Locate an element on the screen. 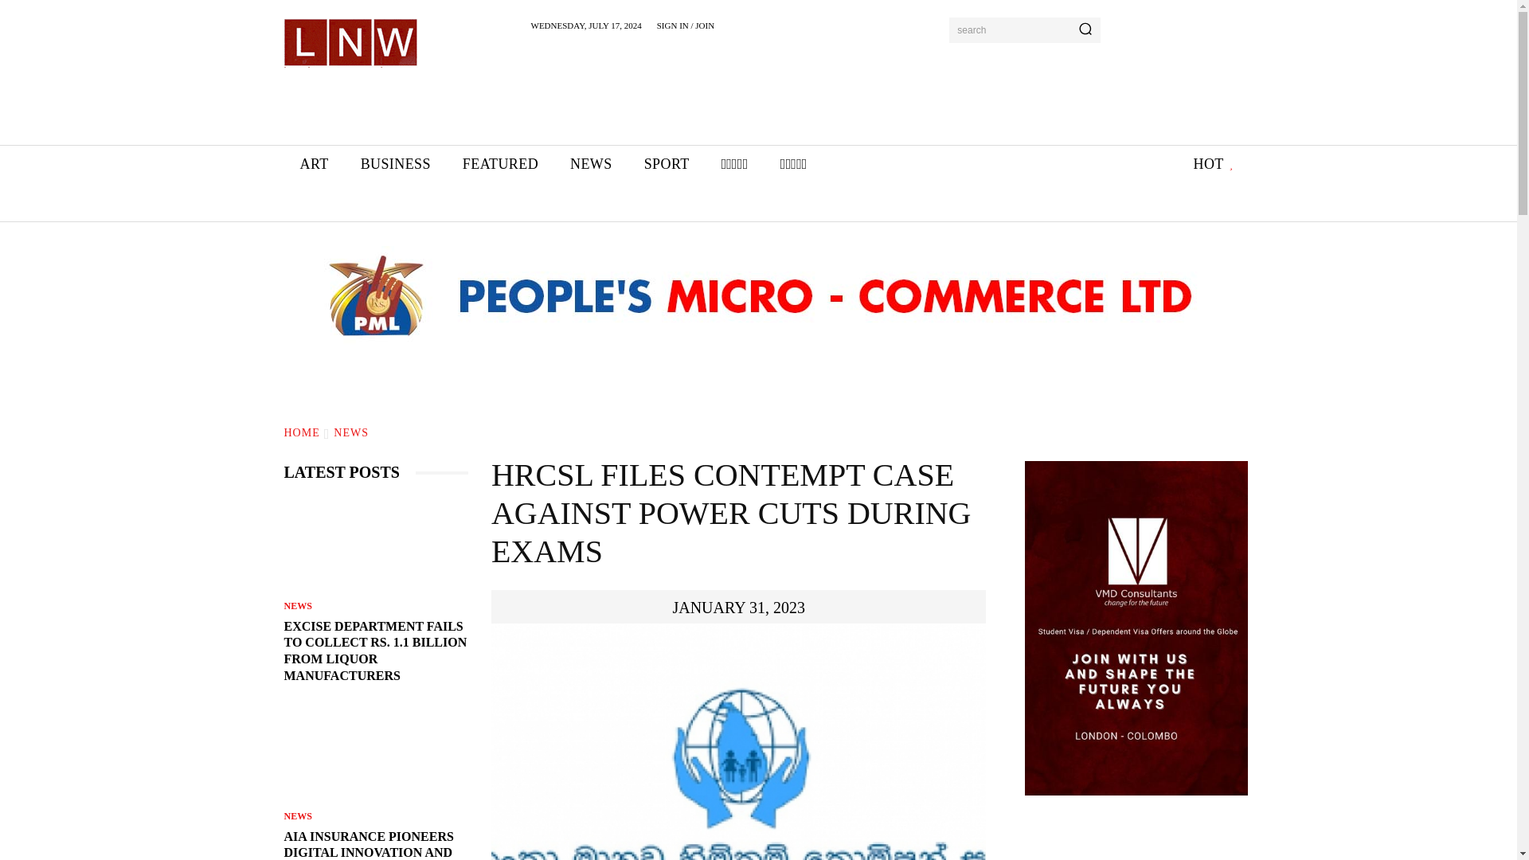 This screenshot has width=1529, height=860. SPORT is located at coordinates (667, 164).